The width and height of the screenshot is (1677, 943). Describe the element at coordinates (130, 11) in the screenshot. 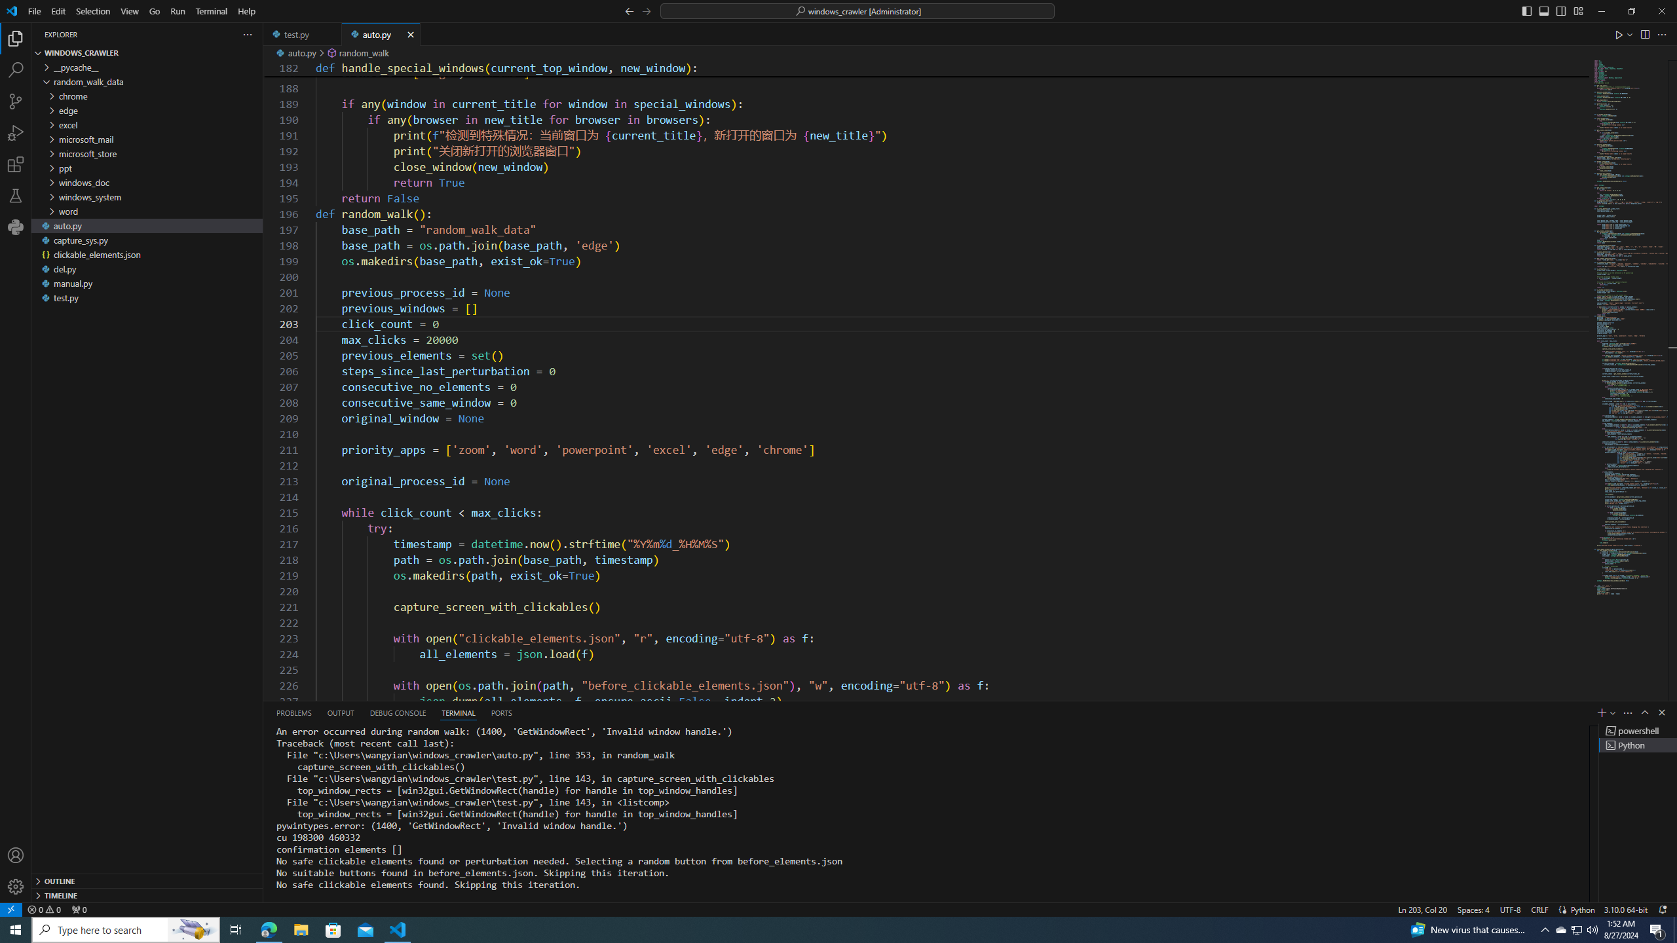

I see `View` at that location.